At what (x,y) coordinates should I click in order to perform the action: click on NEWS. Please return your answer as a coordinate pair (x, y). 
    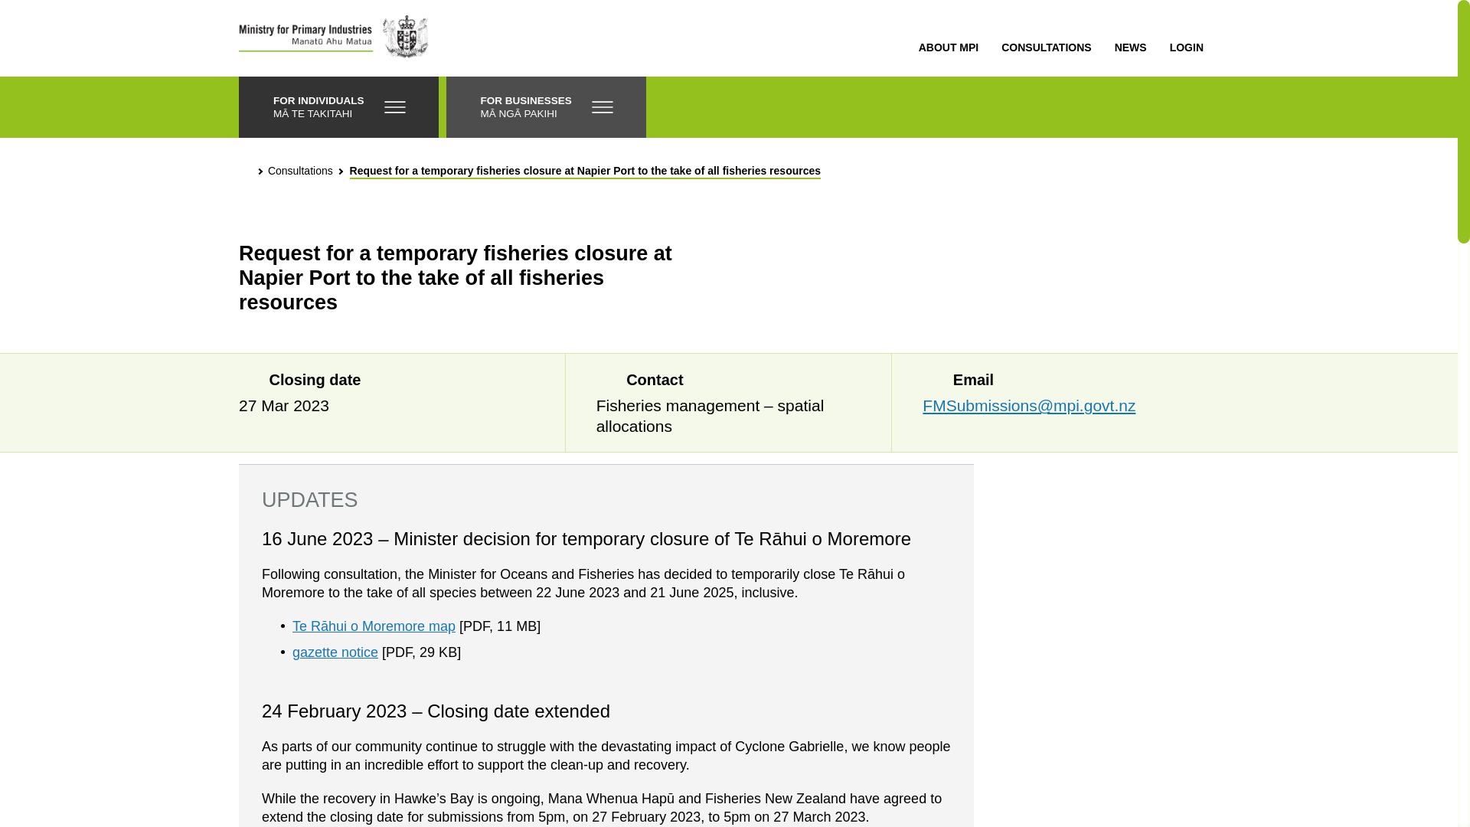
    Looking at the image, I should click on (1130, 47).